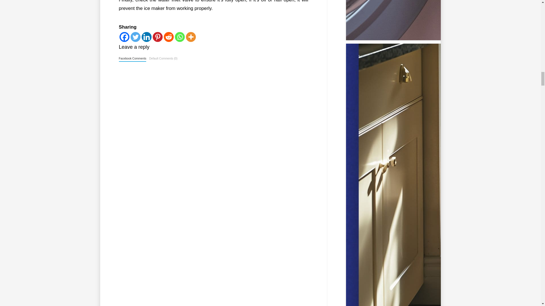 The width and height of the screenshot is (545, 306). Describe the element at coordinates (168, 37) in the screenshot. I see `Reddit` at that location.